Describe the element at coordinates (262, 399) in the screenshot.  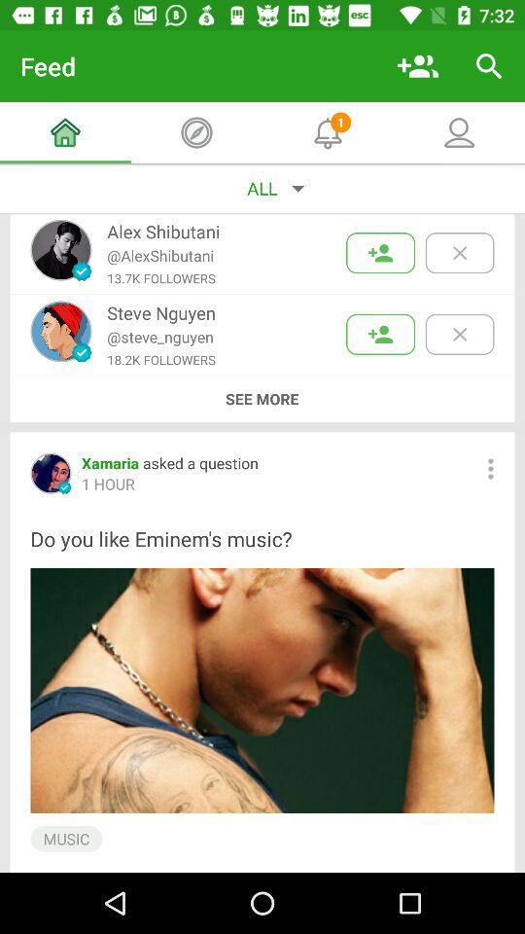
I see `swipe to see more` at that location.